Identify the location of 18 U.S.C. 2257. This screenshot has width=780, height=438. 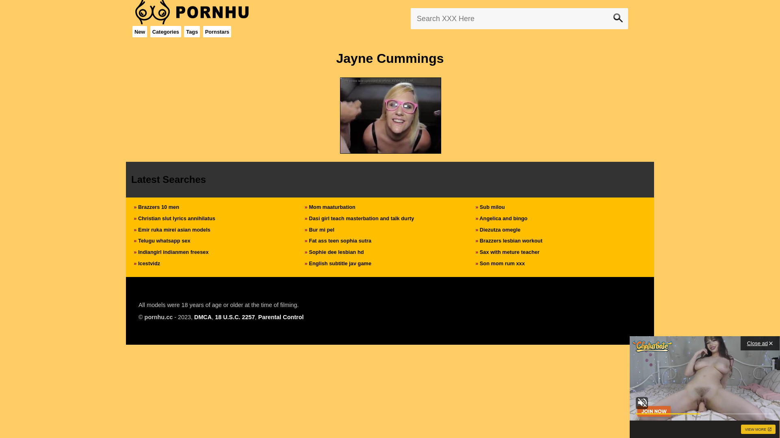
(235, 317).